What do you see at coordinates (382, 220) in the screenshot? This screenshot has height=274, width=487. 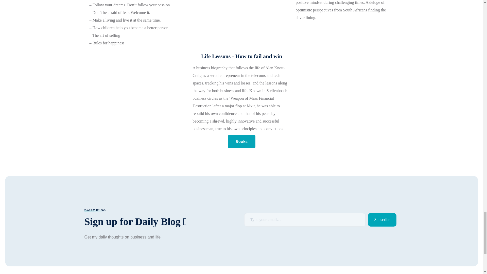 I see `Subscribe` at bounding box center [382, 220].